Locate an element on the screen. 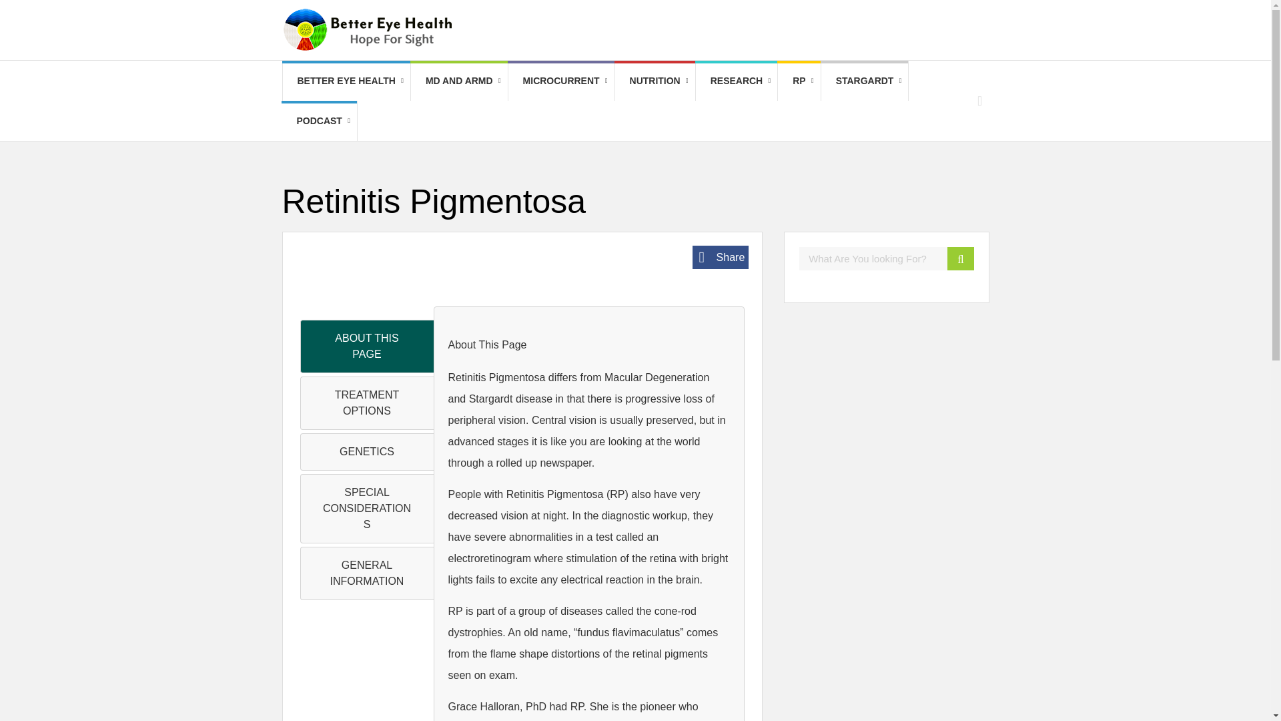  Research is located at coordinates (737, 80).